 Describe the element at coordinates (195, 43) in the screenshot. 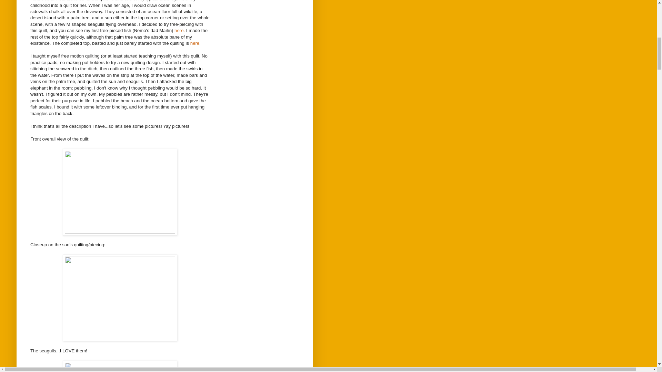

I see `here.` at that location.